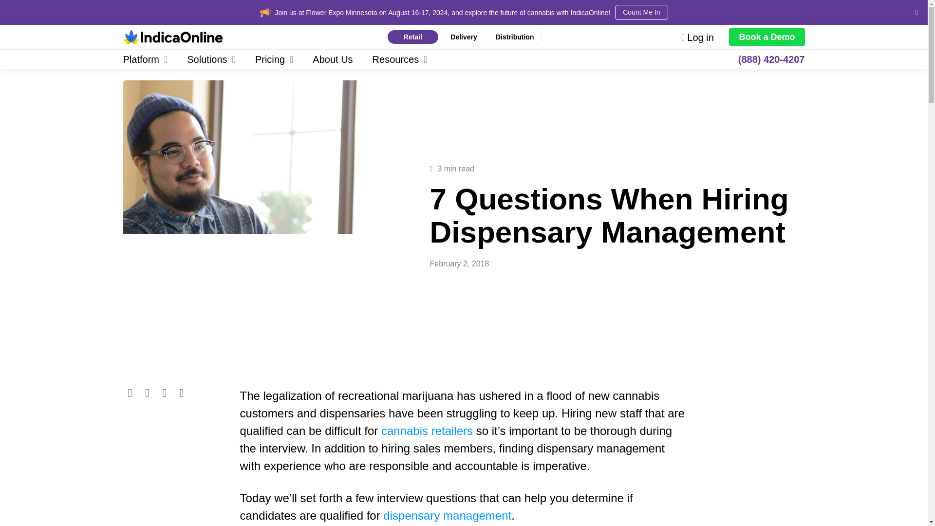  Describe the element at coordinates (464, 37) in the screenshot. I see `Delivery` at that location.